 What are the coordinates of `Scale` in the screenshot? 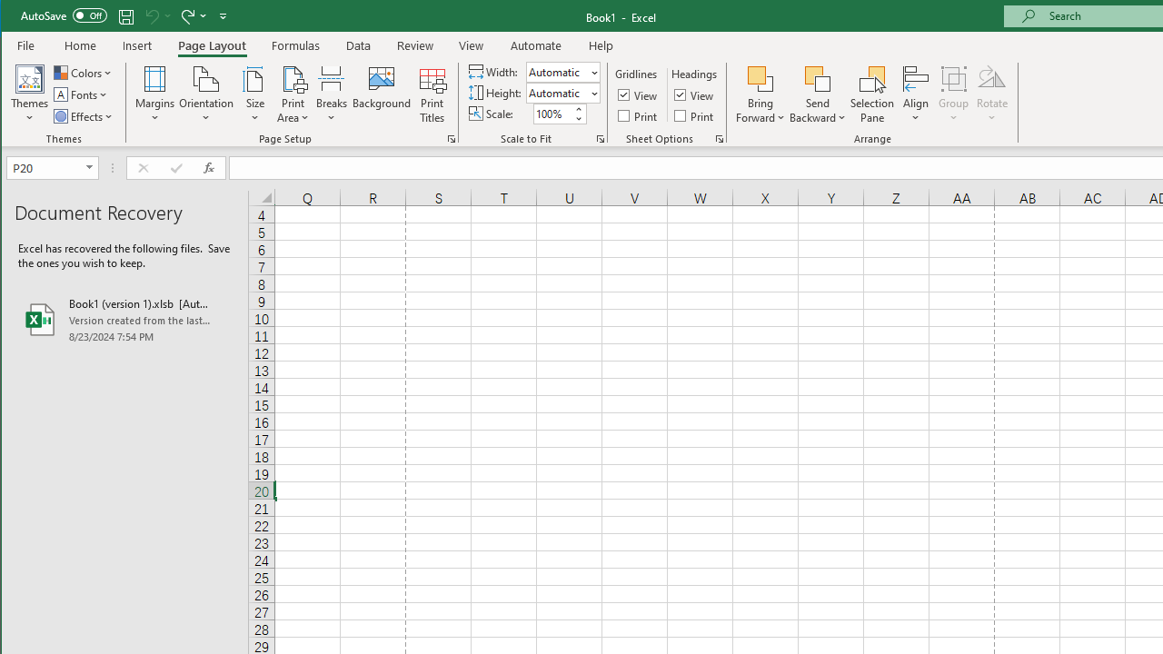 It's located at (552, 114).